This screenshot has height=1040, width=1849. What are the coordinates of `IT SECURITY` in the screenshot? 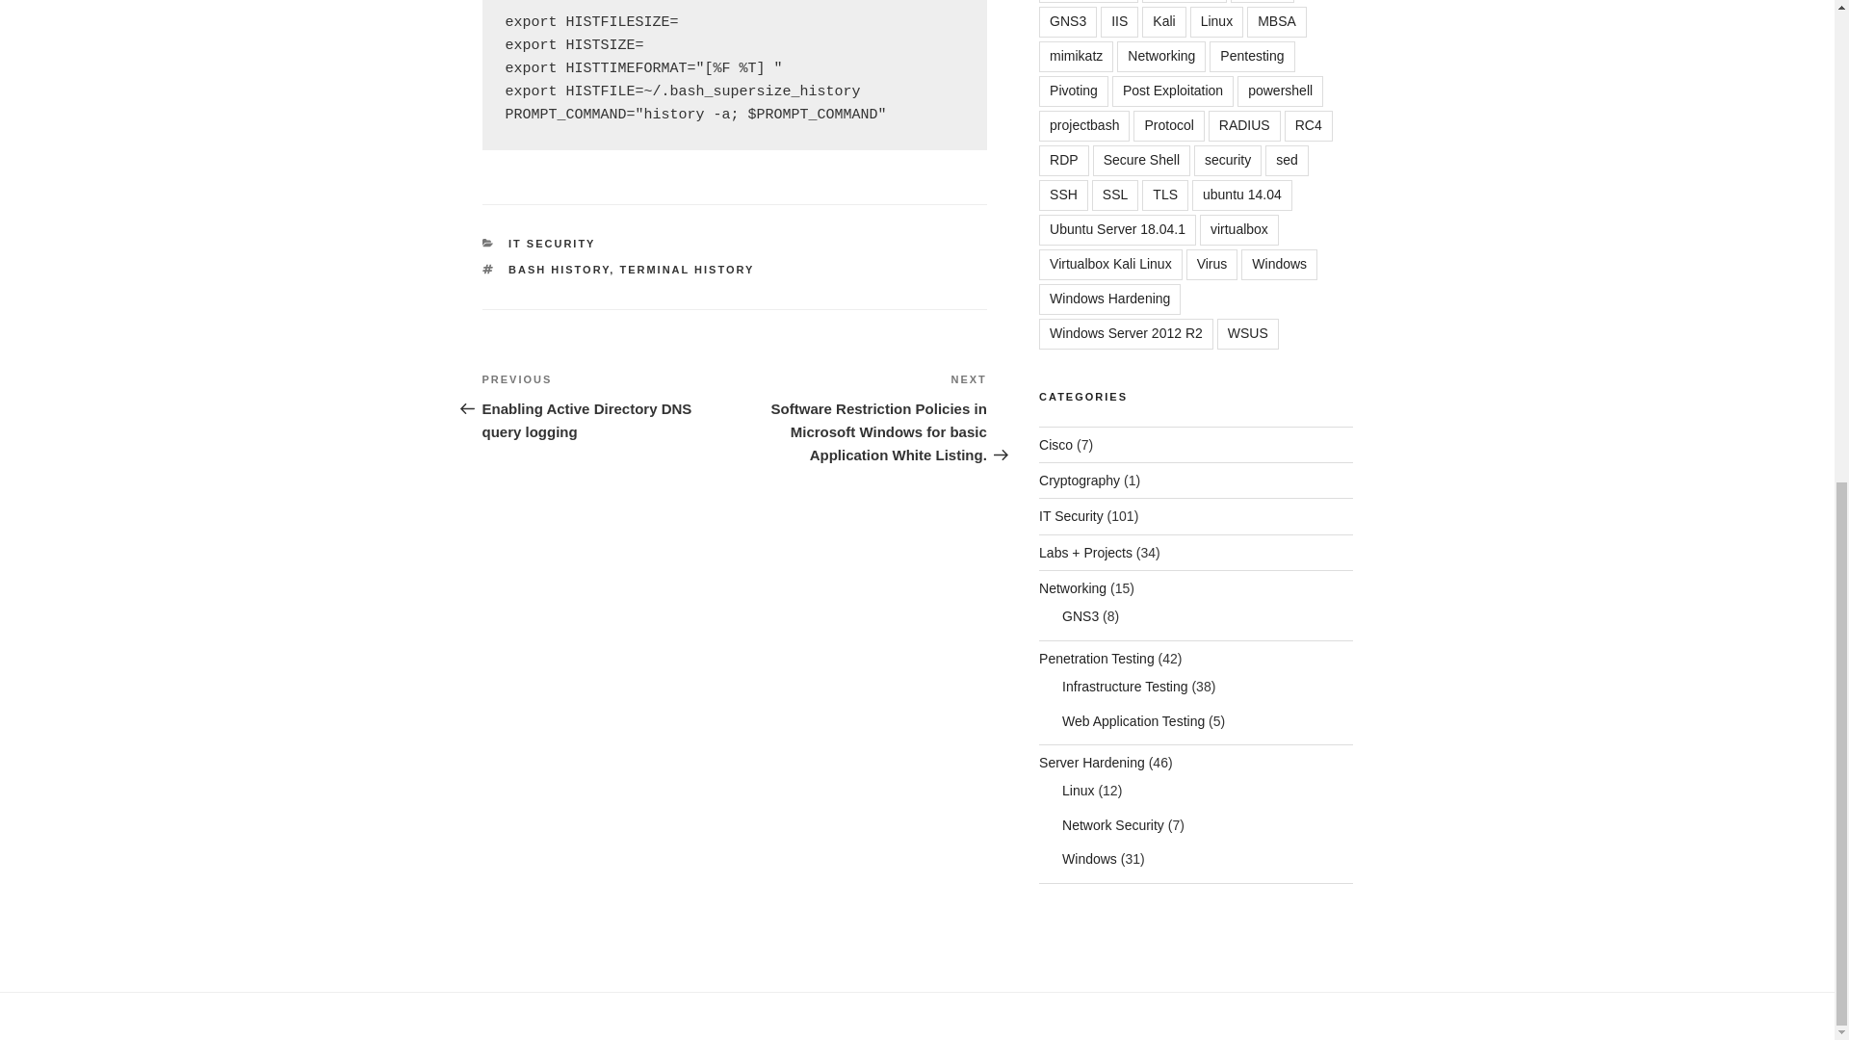 It's located at (552, 244).